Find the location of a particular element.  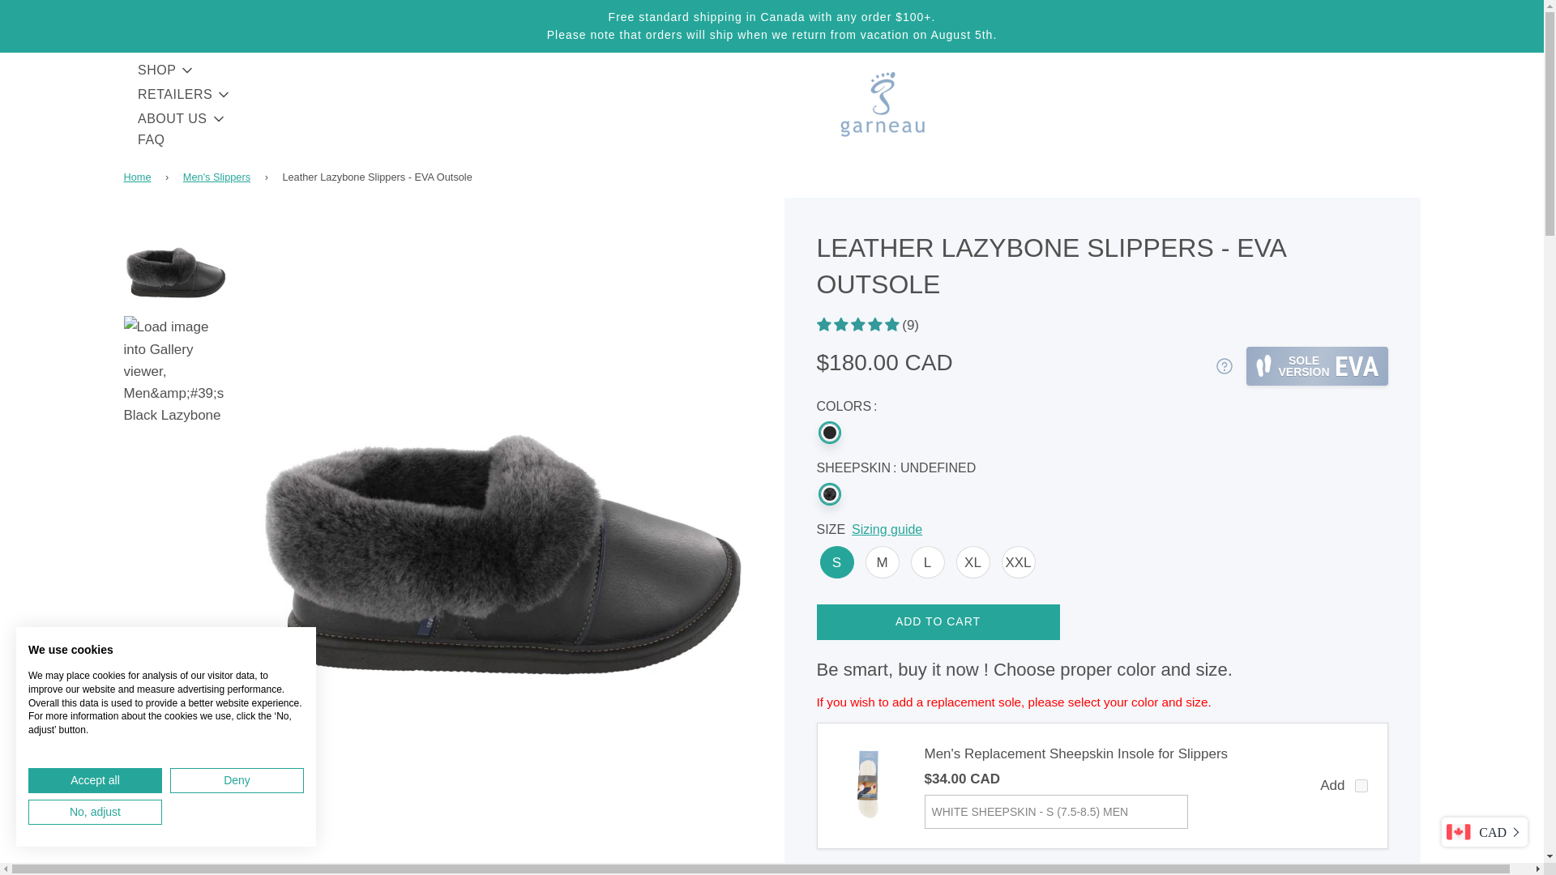

Back to the frontpage is located at coordinates (139, 177).